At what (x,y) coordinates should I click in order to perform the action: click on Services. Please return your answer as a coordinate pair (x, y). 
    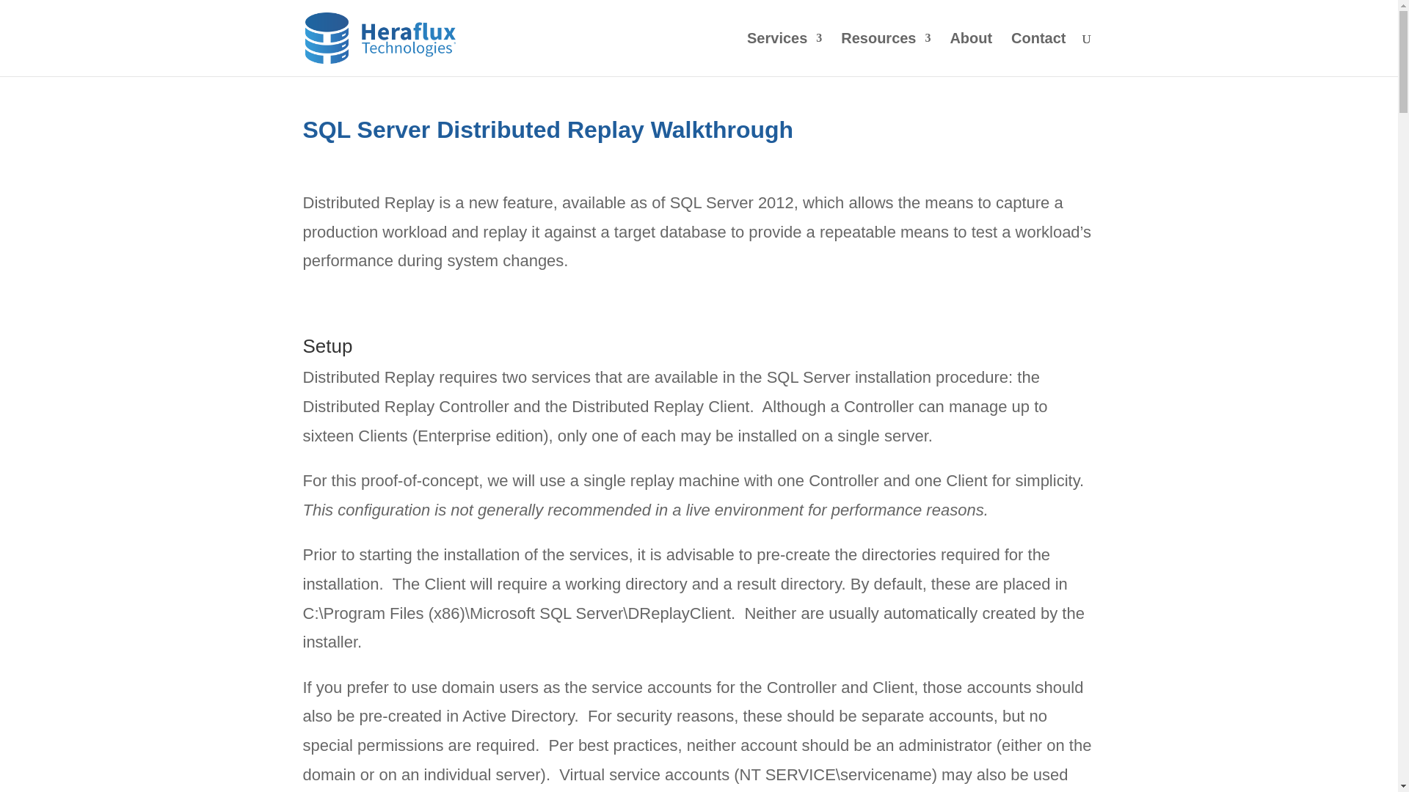
    Looking at the image, I should click on (784, 54).